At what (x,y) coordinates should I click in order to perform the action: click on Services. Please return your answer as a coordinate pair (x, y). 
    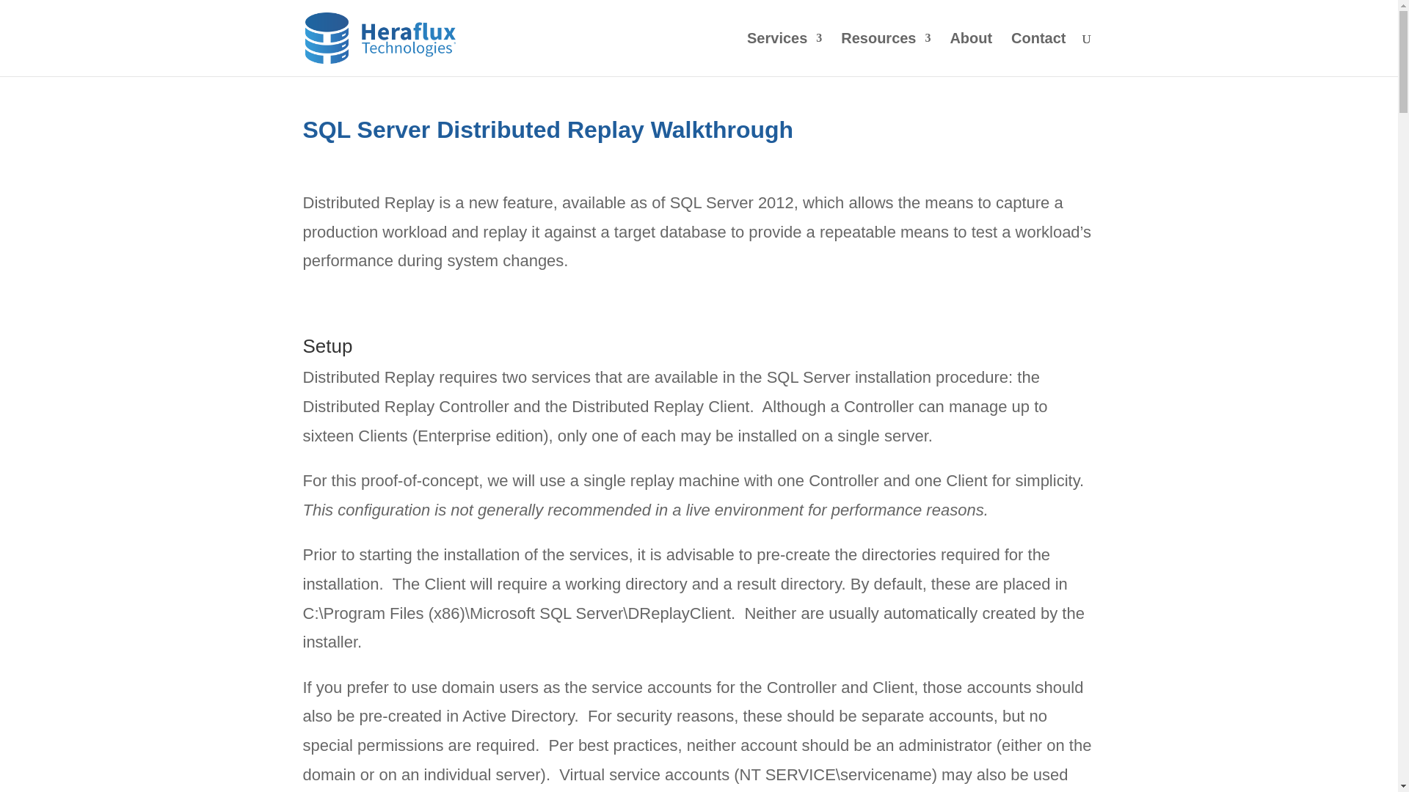
    Looking at the image, I should click on (784, 54).